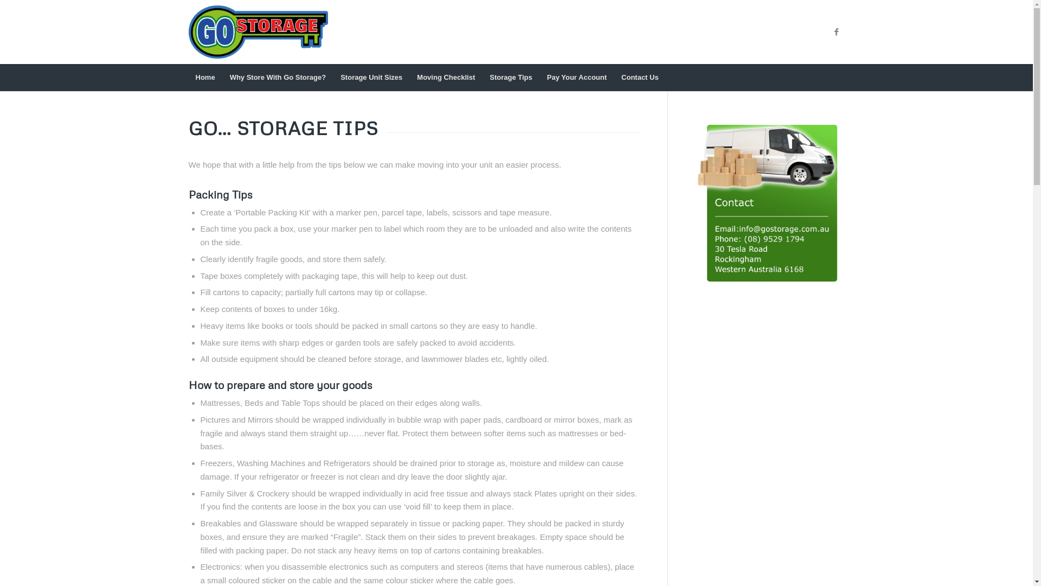 This screenshot has height=586, width=1041. Describe the element at coordinates (371, 78) in the screenshot. I see `Storage Unit Sizes` at that location.